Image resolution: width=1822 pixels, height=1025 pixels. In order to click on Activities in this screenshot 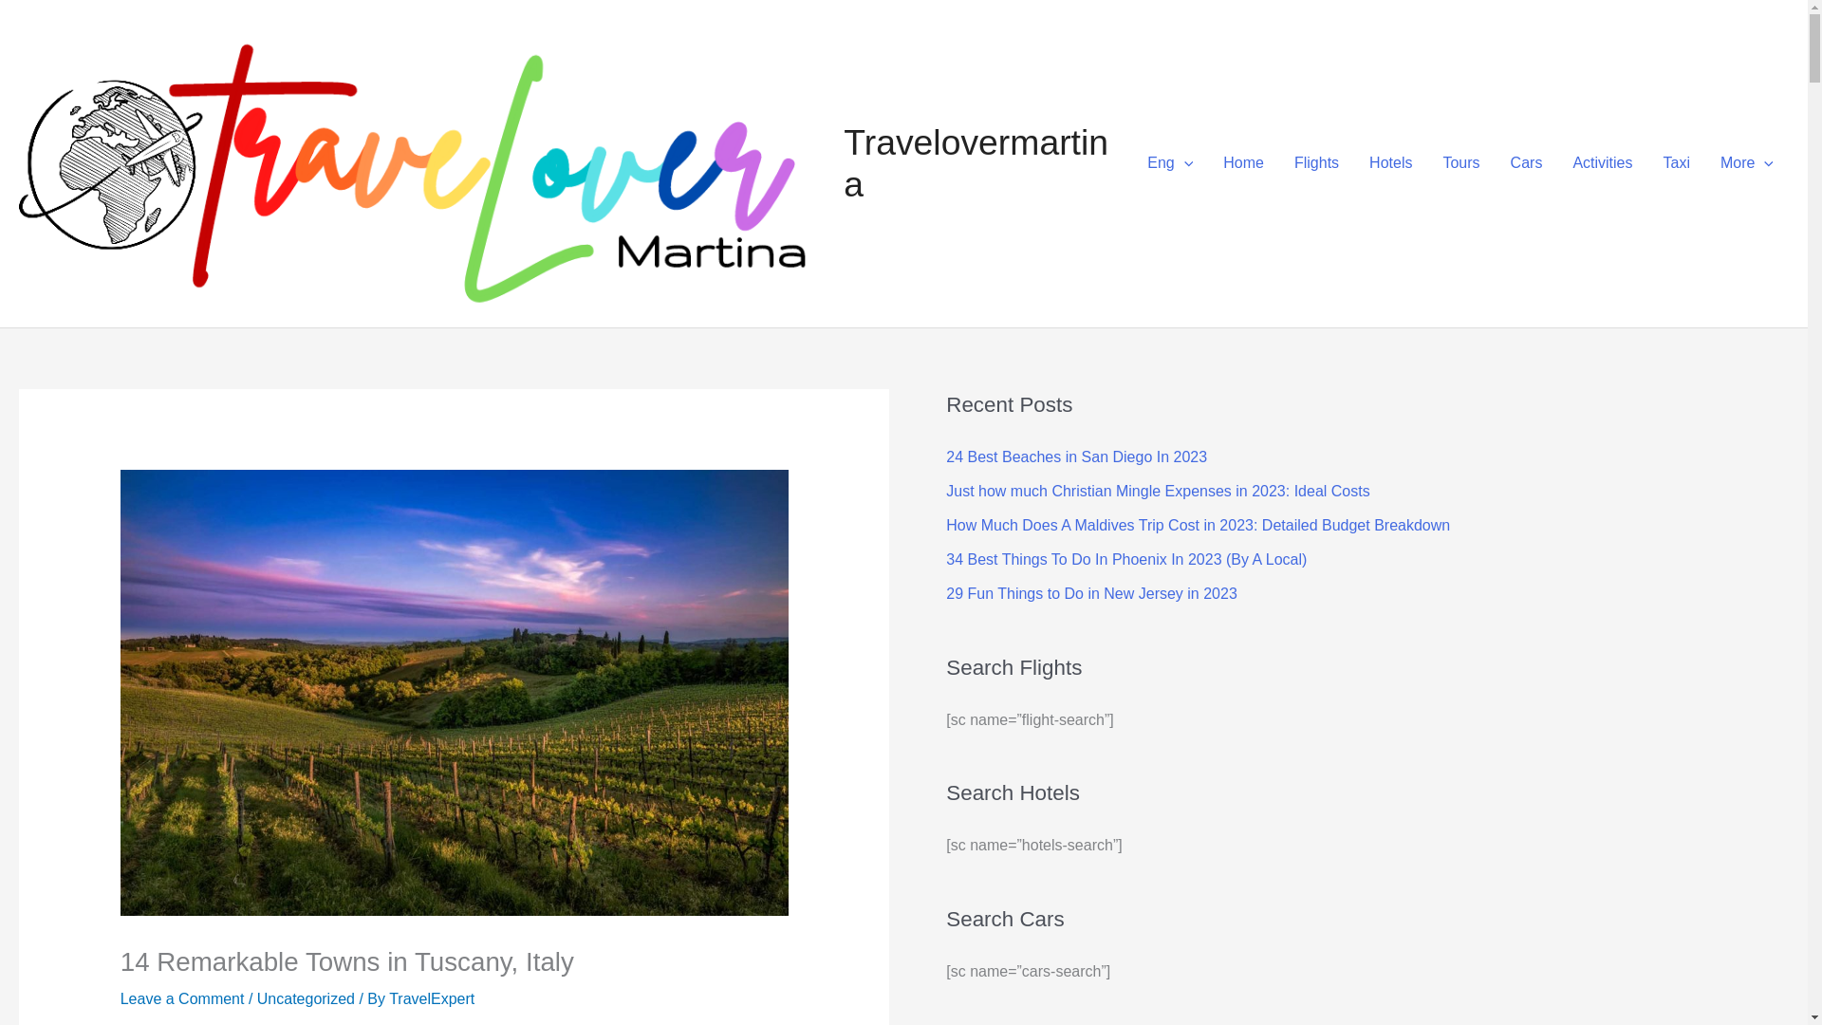, I will do `click(1602, 163)`.